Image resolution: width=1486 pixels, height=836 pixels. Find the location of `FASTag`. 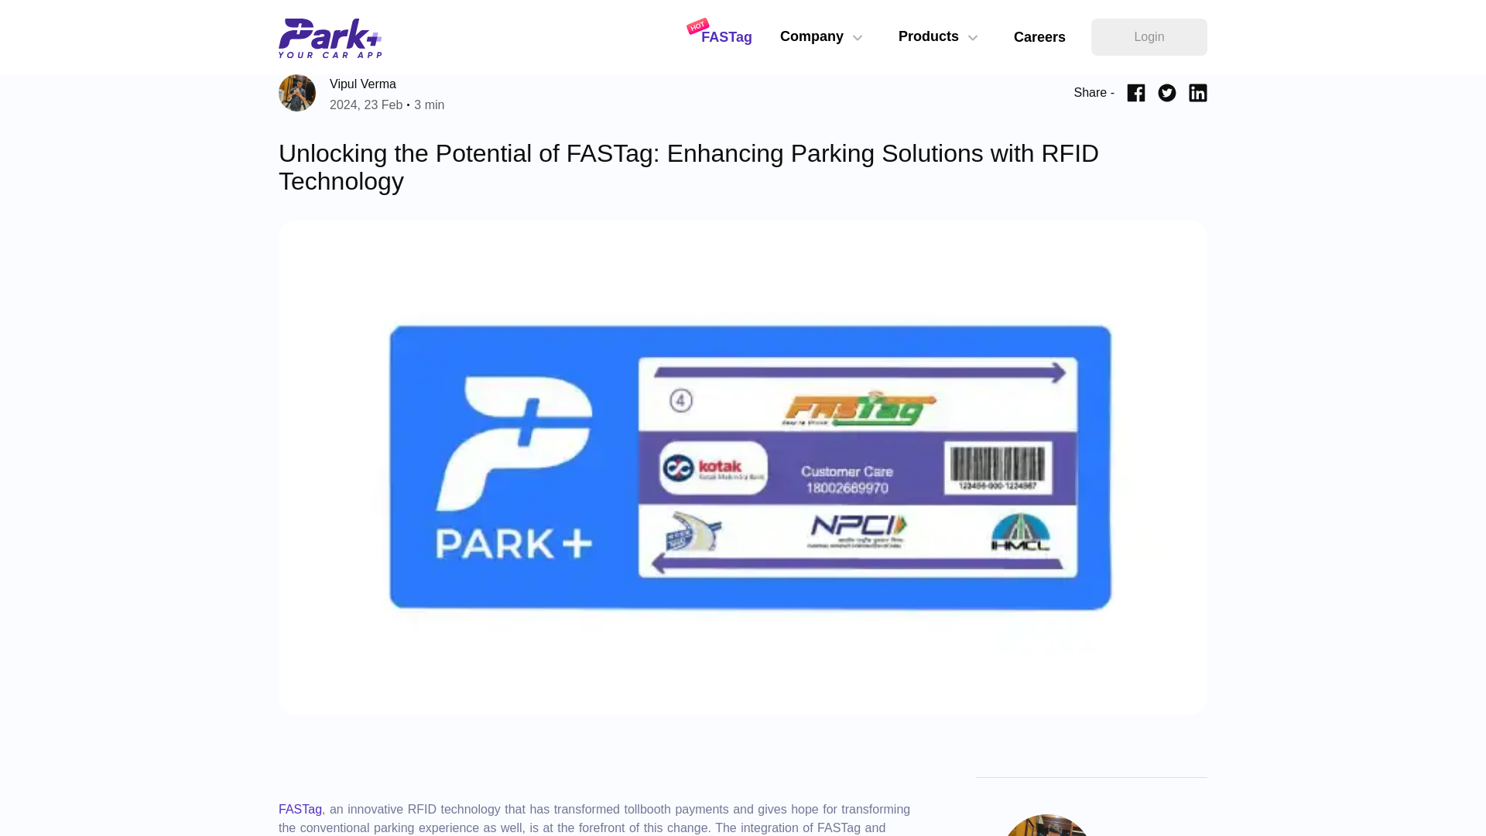

FASTag is located at coordinates (361, 94).